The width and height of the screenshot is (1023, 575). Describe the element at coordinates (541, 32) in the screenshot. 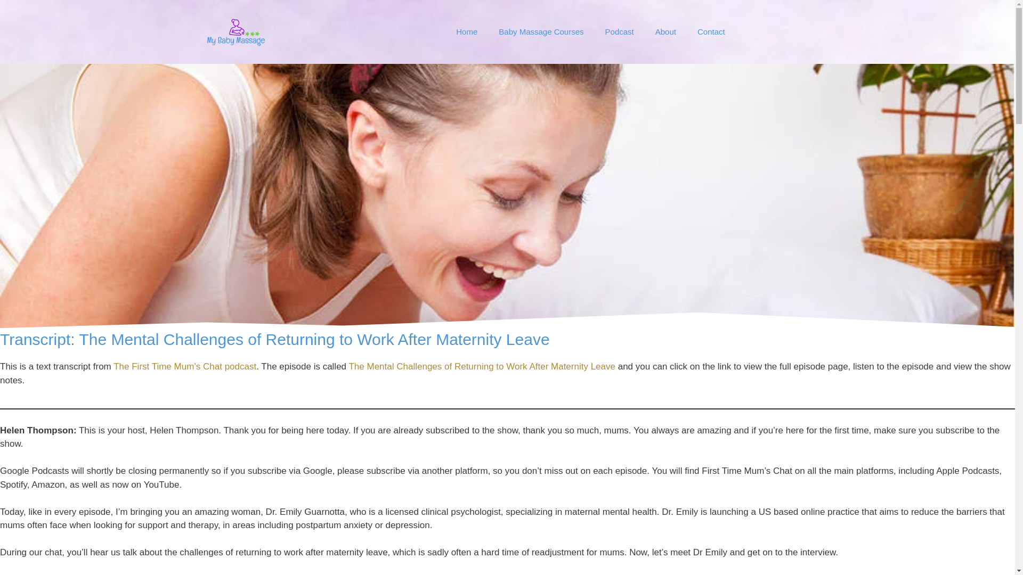

I see `Baby Massage Courses` at that location.